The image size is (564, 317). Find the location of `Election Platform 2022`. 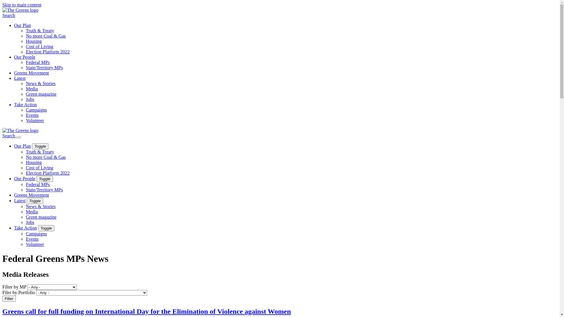

Election Platform 2022 is located at coordinates (48, 173).